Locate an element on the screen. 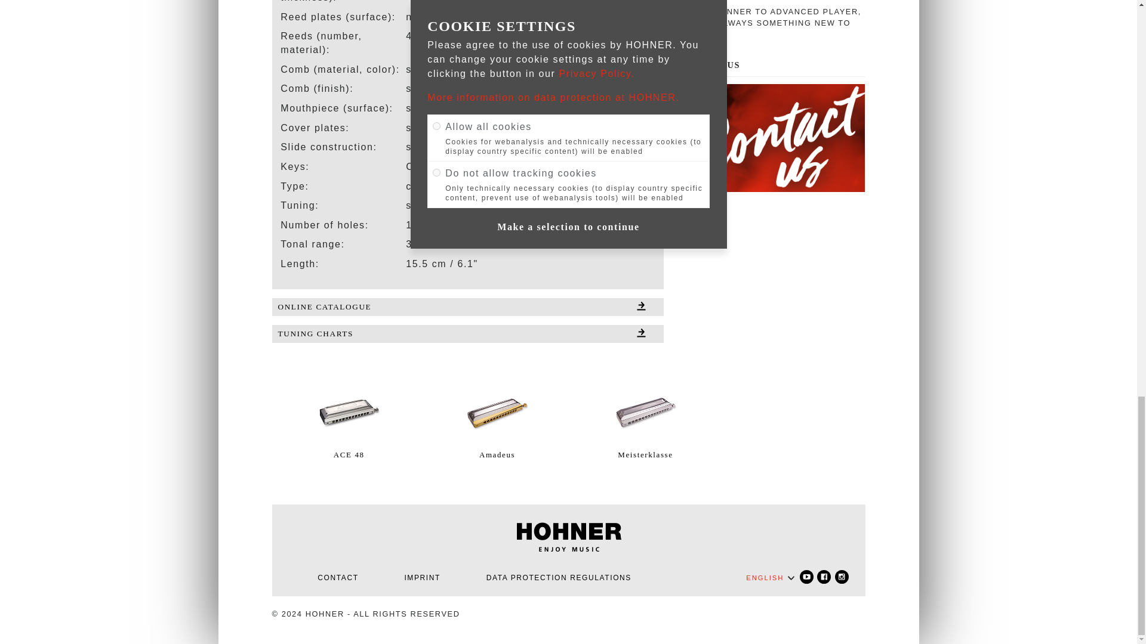  ACE 48 is located at coordinates (349, 411).